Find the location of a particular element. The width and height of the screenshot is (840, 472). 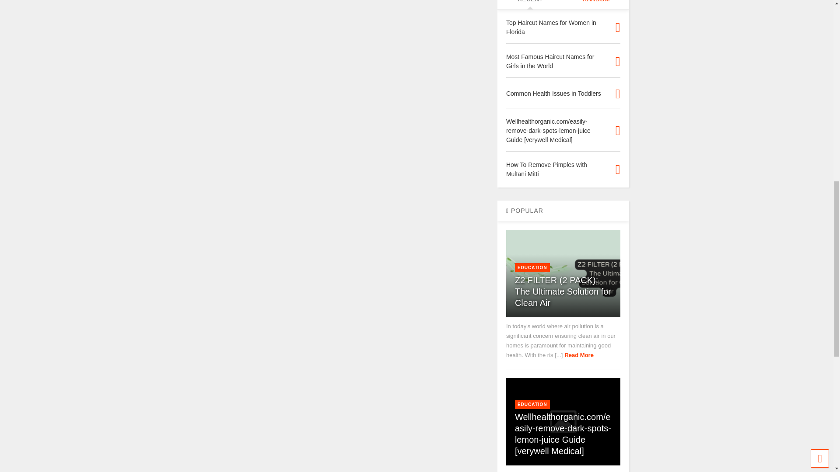

Common Health Issues in Toddlers is located at coordinates (554, 94).